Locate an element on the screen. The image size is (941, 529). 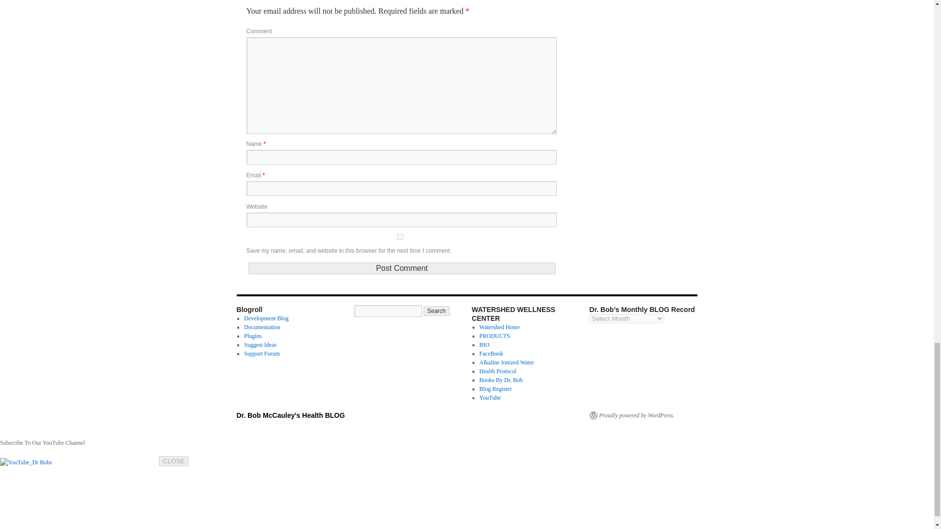
Post Comment is located at coordinates (401, 268).